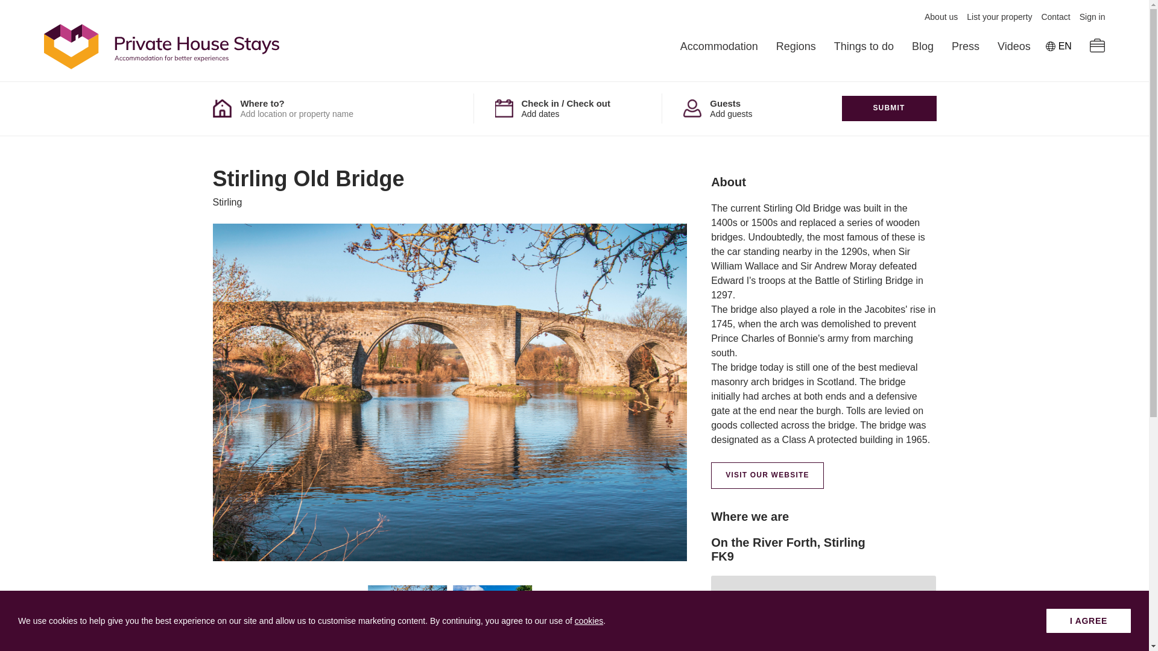 This screenshot has width=1158, height=651. What do you see at coordinates (719, 46) in the screenshot?
I see `Accommodation` at bounding box center [719, 46].